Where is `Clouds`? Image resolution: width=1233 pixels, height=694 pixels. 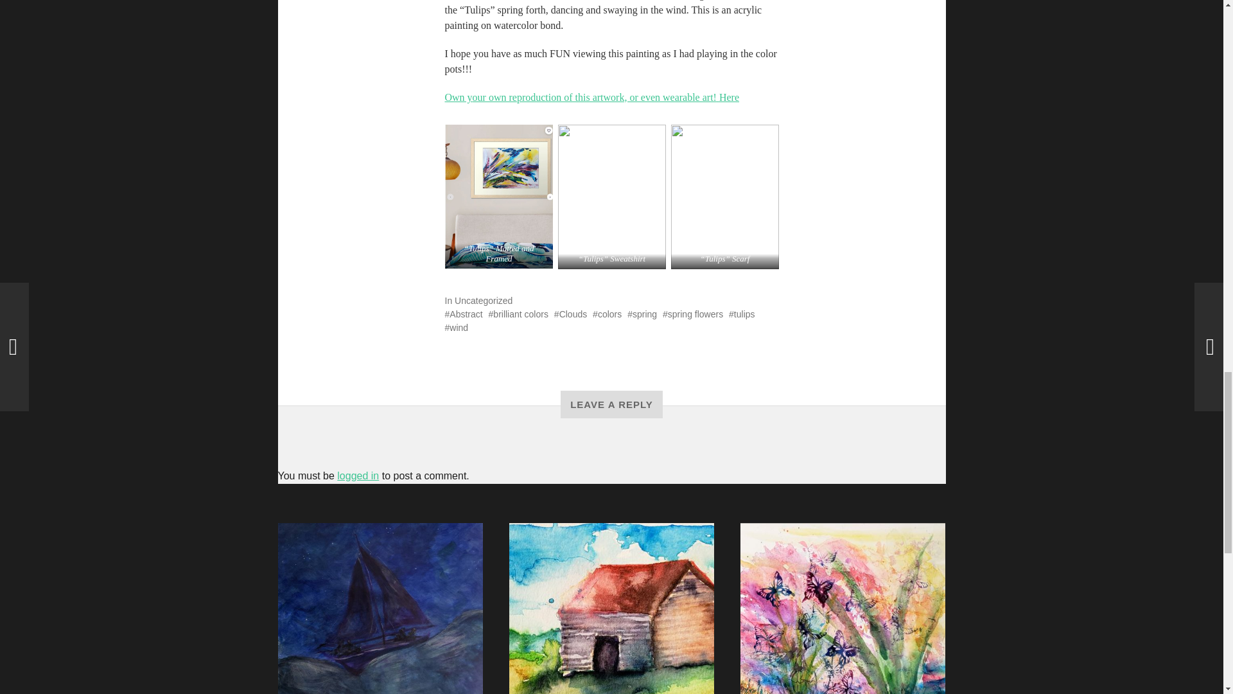
Clouds is located at coordinates (570, 314).